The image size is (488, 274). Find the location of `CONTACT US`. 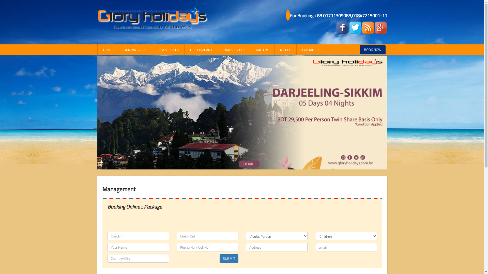

CONTACT US is located at coordinates (311, 50).